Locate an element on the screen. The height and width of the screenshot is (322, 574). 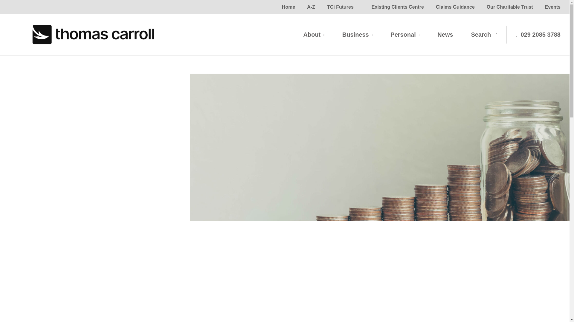
Existing Clients Centre is located at coordinates (398, 7).